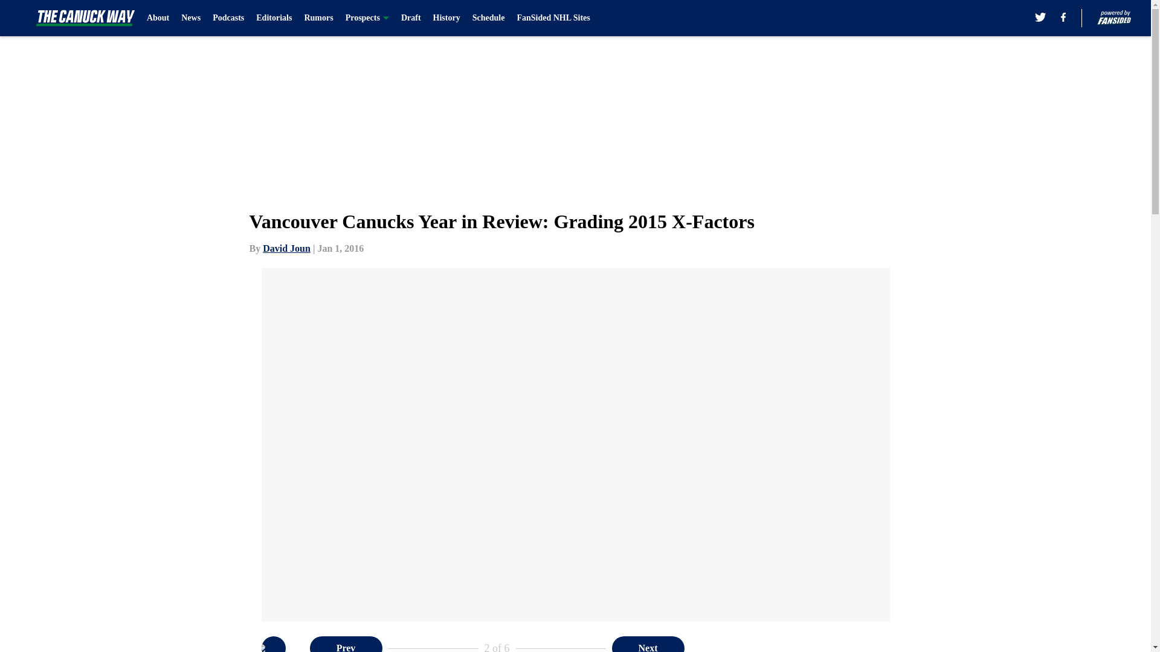  Describe the element at coordinates (318, 18) in the screenshot. I see `Rumors` at that location.